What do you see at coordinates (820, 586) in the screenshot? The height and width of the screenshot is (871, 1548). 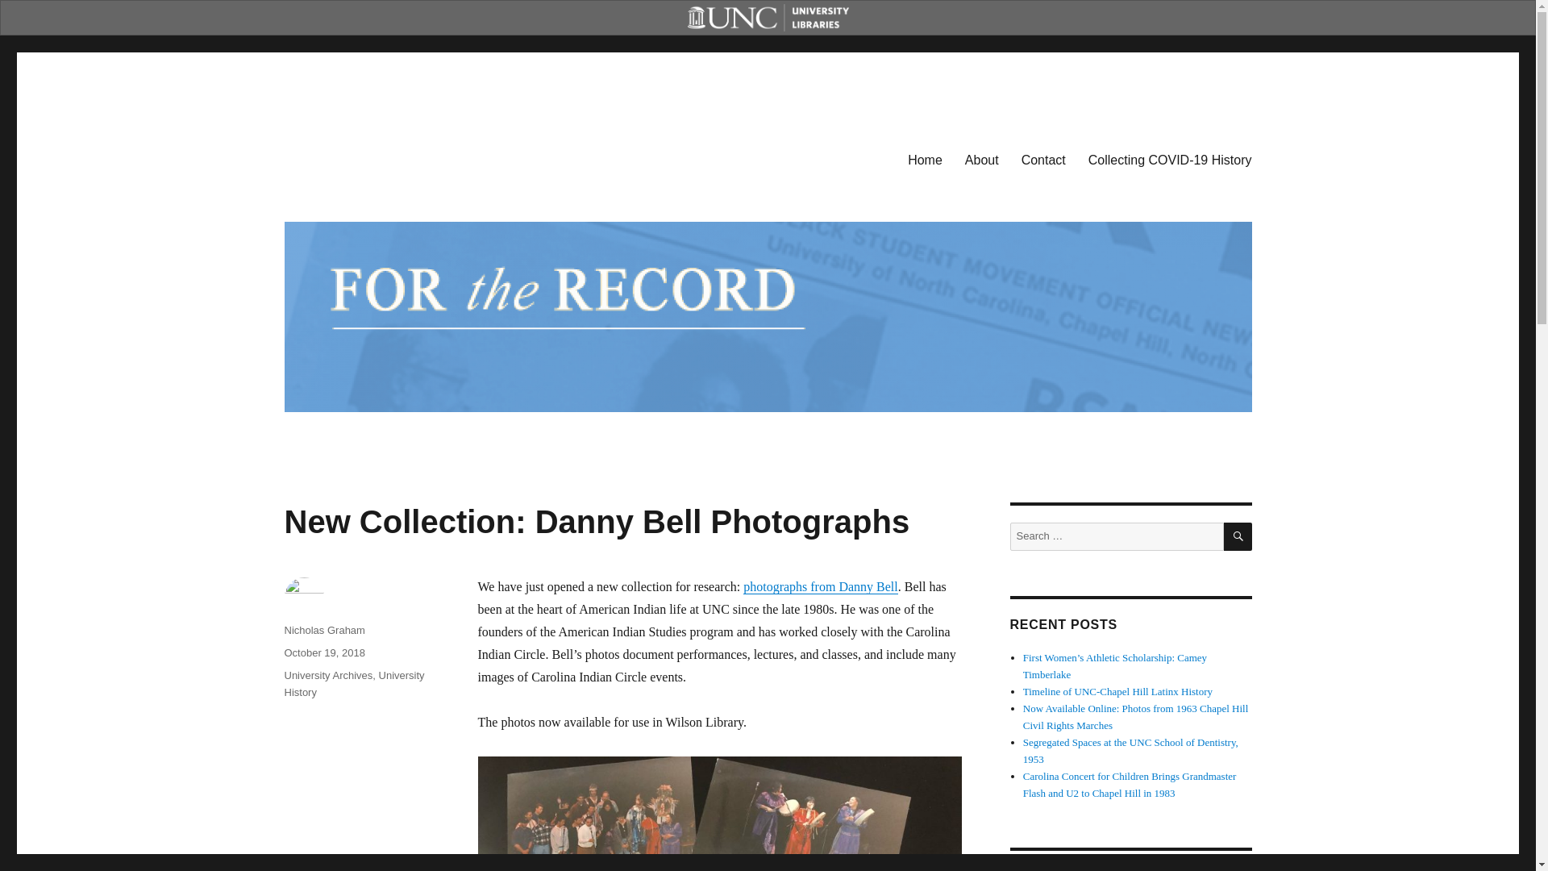 I see `photographs from Danny Bell` at bounding box center [820, 586].